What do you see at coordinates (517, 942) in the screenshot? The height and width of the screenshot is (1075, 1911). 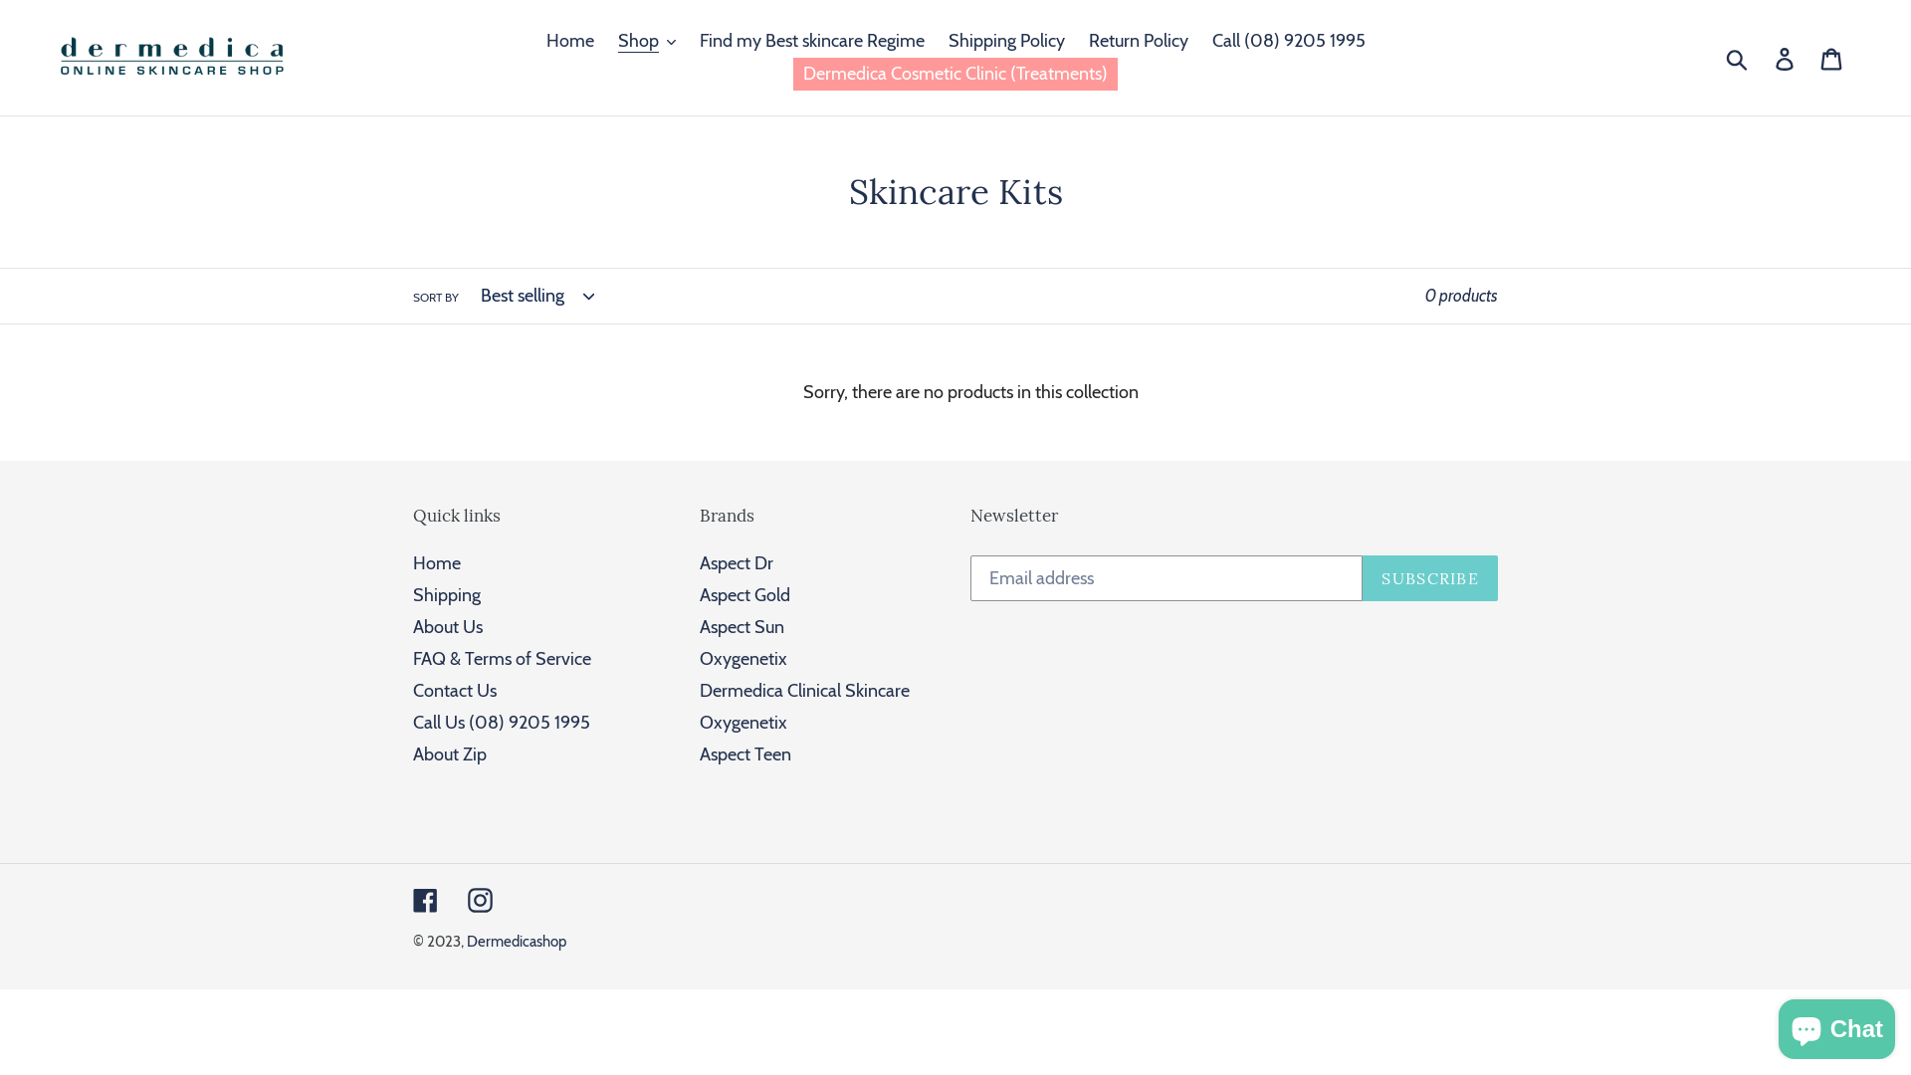 I see `Dermedicashop` at bounding box center [517, 942].